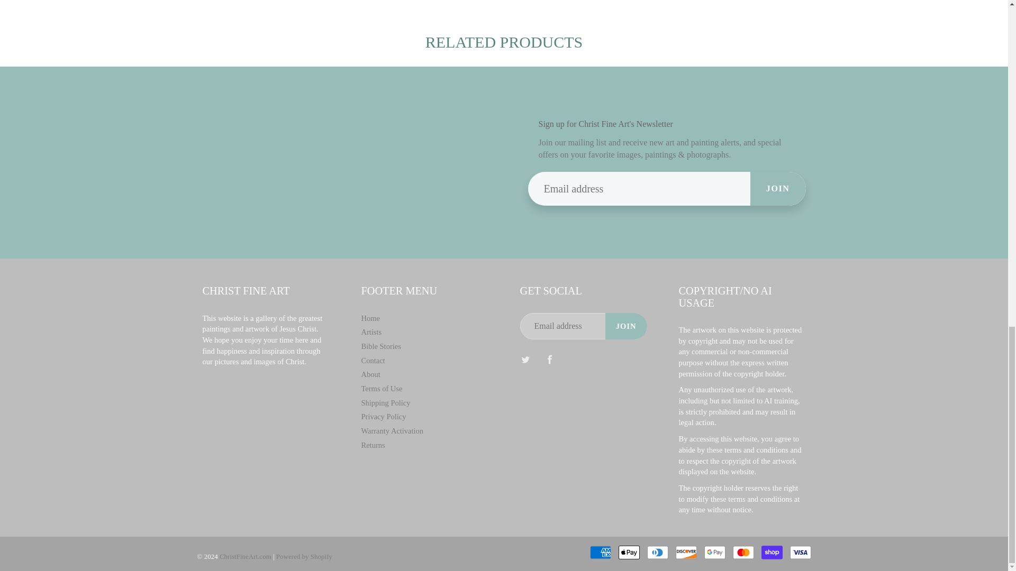 This screenshot has width=1016, height=571. What do you see at coordinates (686, 552) in the screenshot?
I see `Discover` at bounding box center [686, 552].